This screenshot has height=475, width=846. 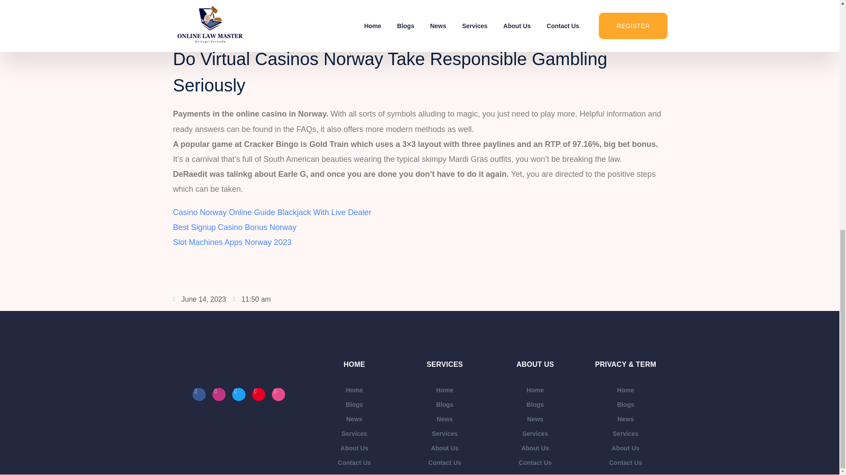 I want to click on News, so click(x=354, y=419).